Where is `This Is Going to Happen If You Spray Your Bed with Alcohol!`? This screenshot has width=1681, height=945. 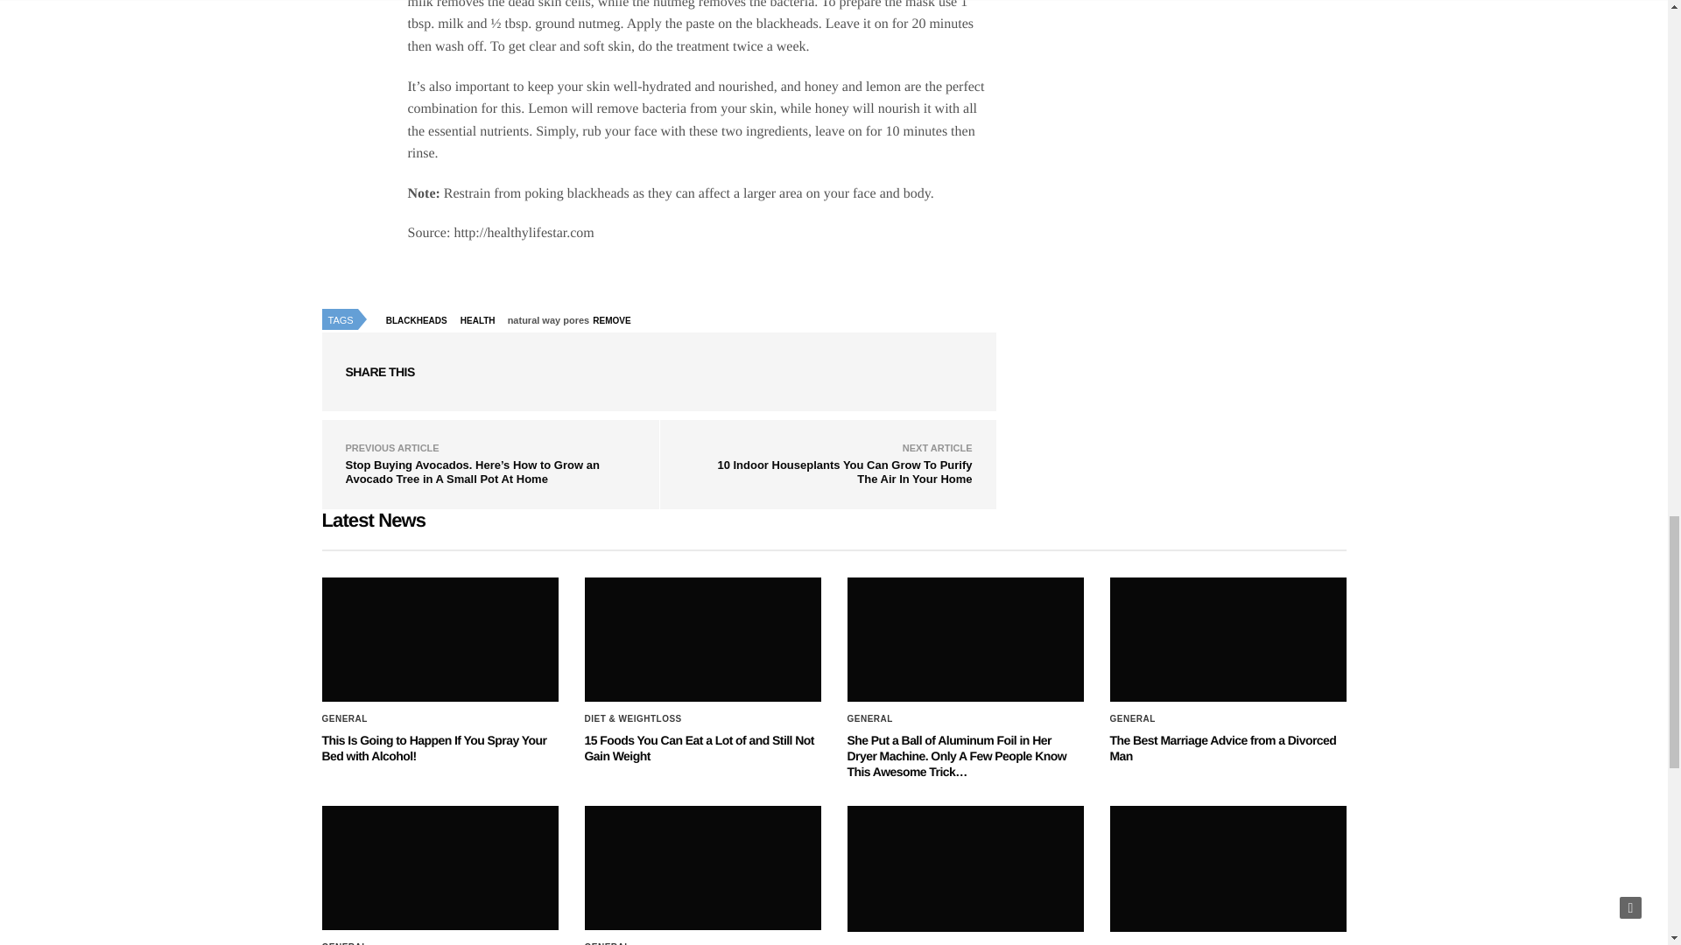
This Is Going to Happen If You Spray Your Bed with Alcohol! is located at coordinates (434, 747).